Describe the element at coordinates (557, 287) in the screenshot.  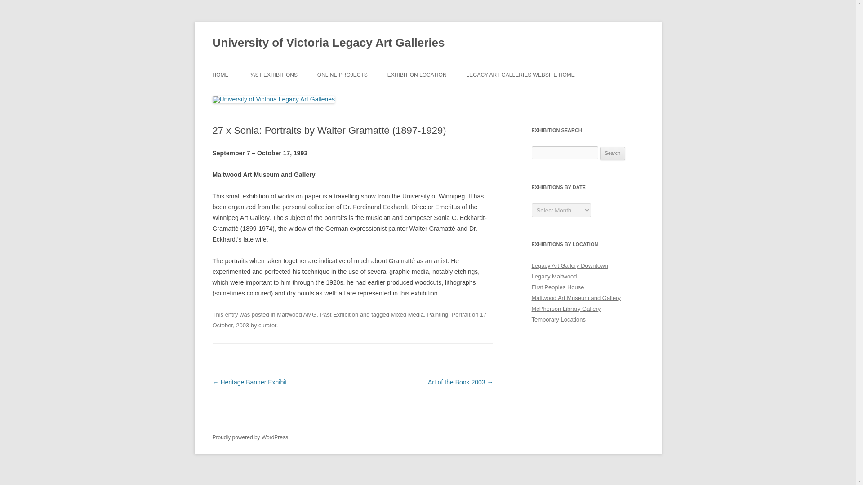
I see `First Peoples House` at that location.